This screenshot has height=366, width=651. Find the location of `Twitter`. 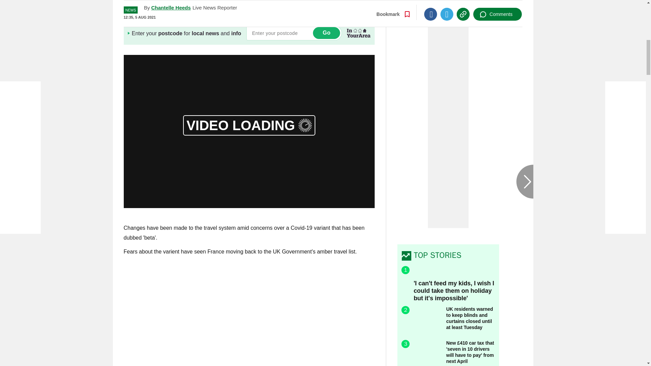

Twitter is located at coordinates (447, 3).